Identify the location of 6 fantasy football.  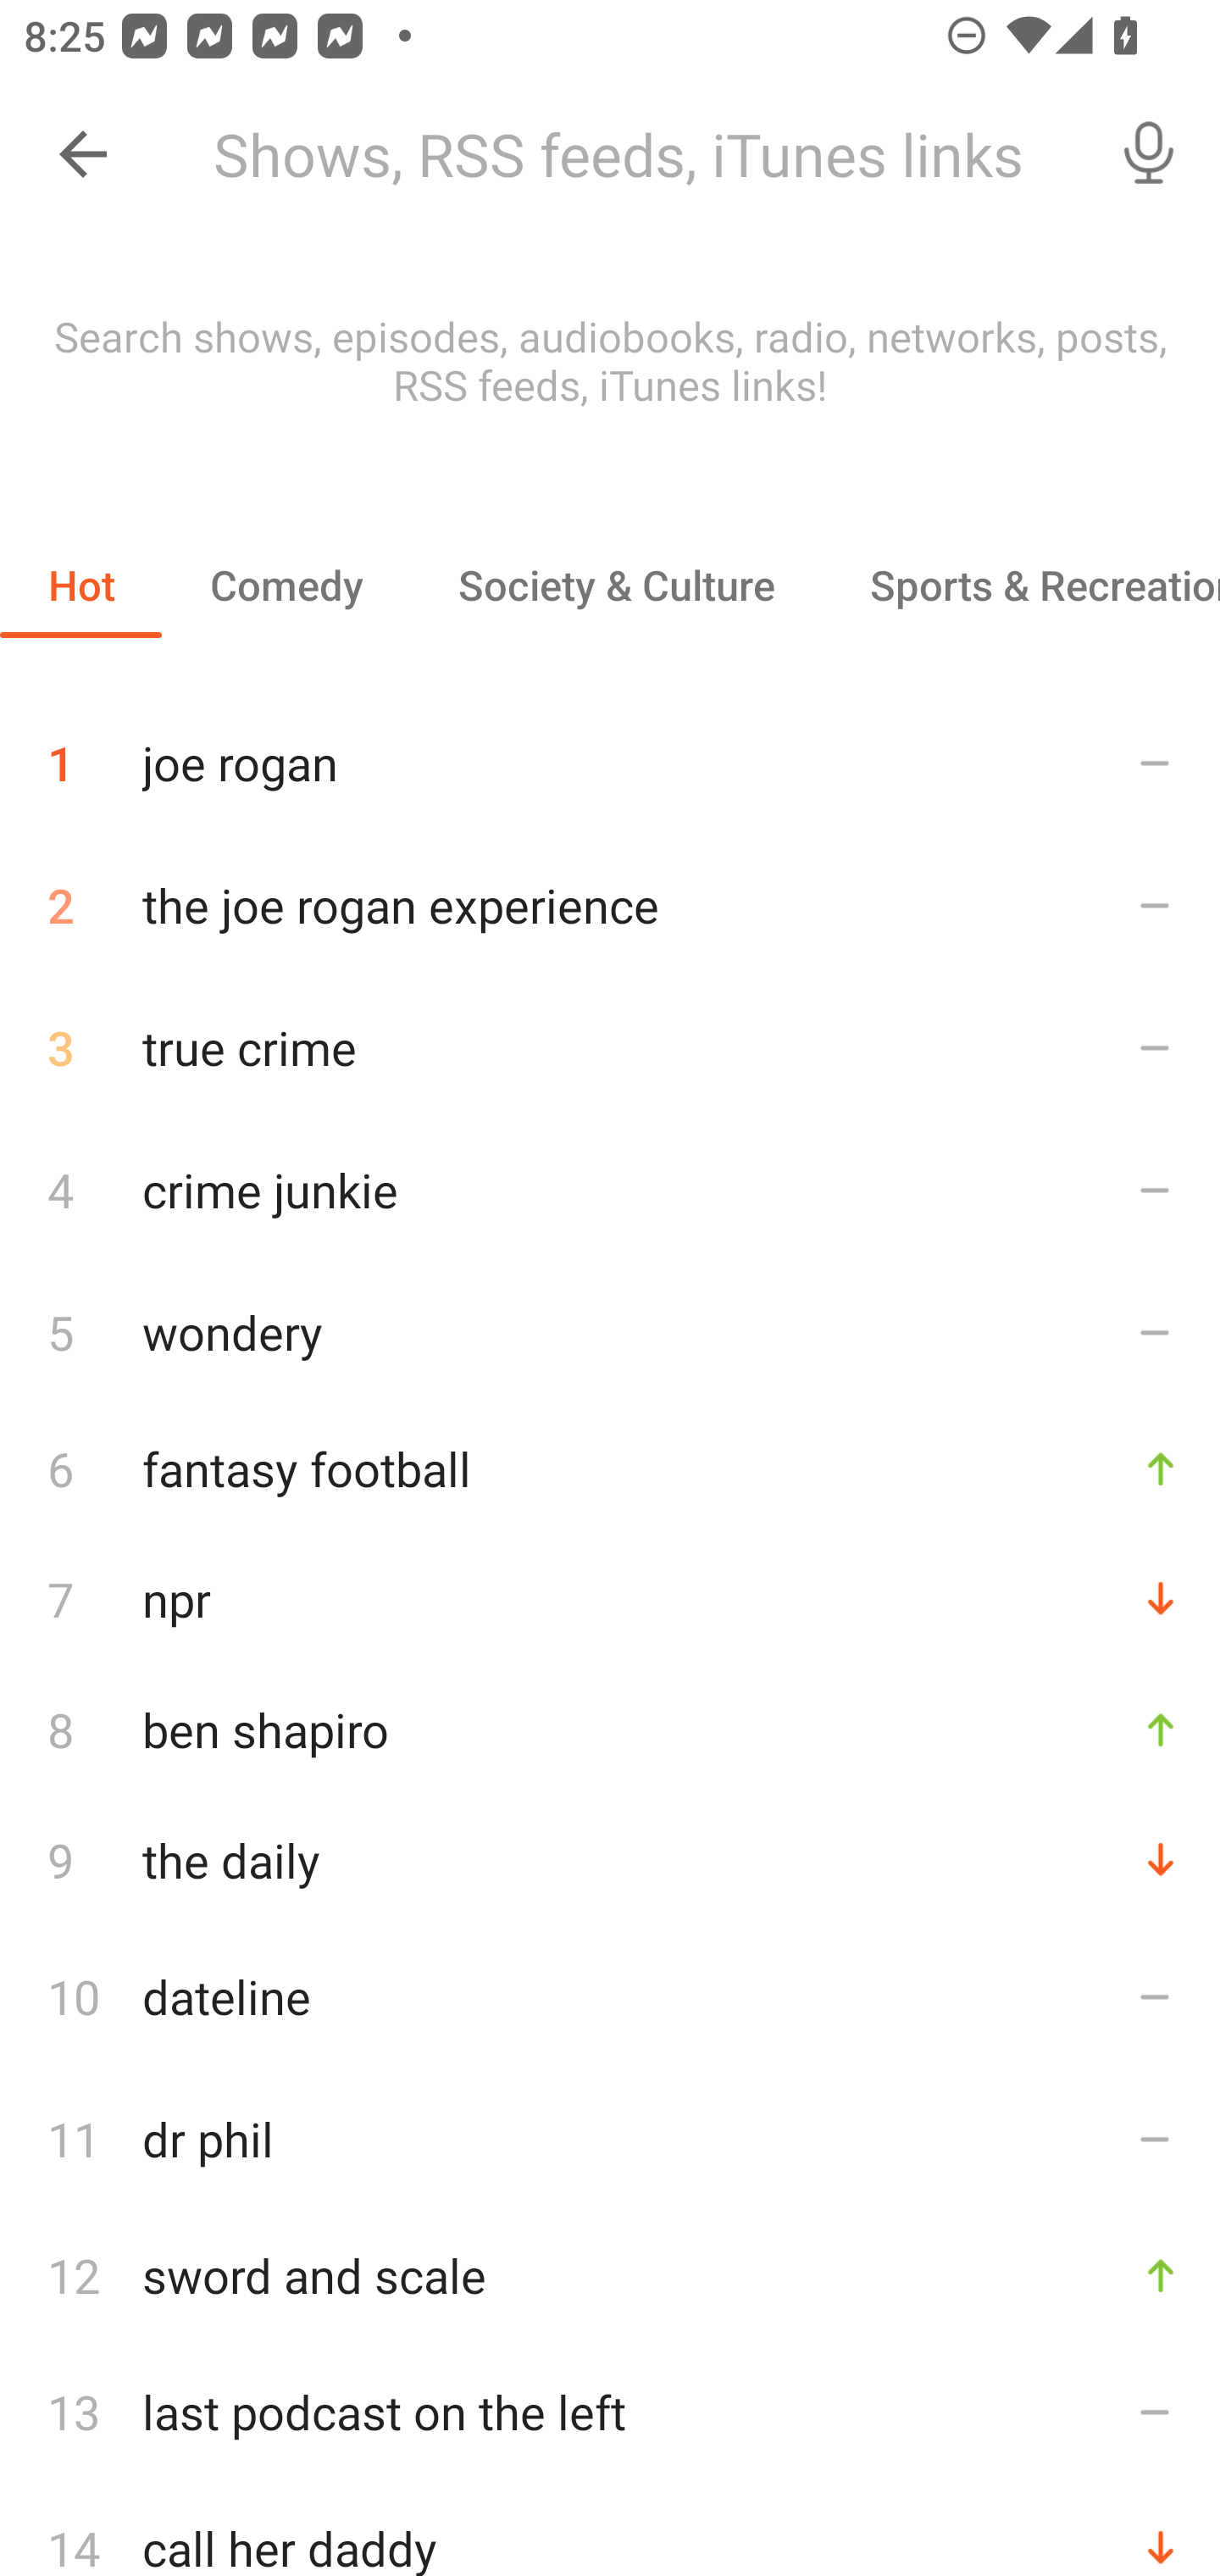
(610, 1468).